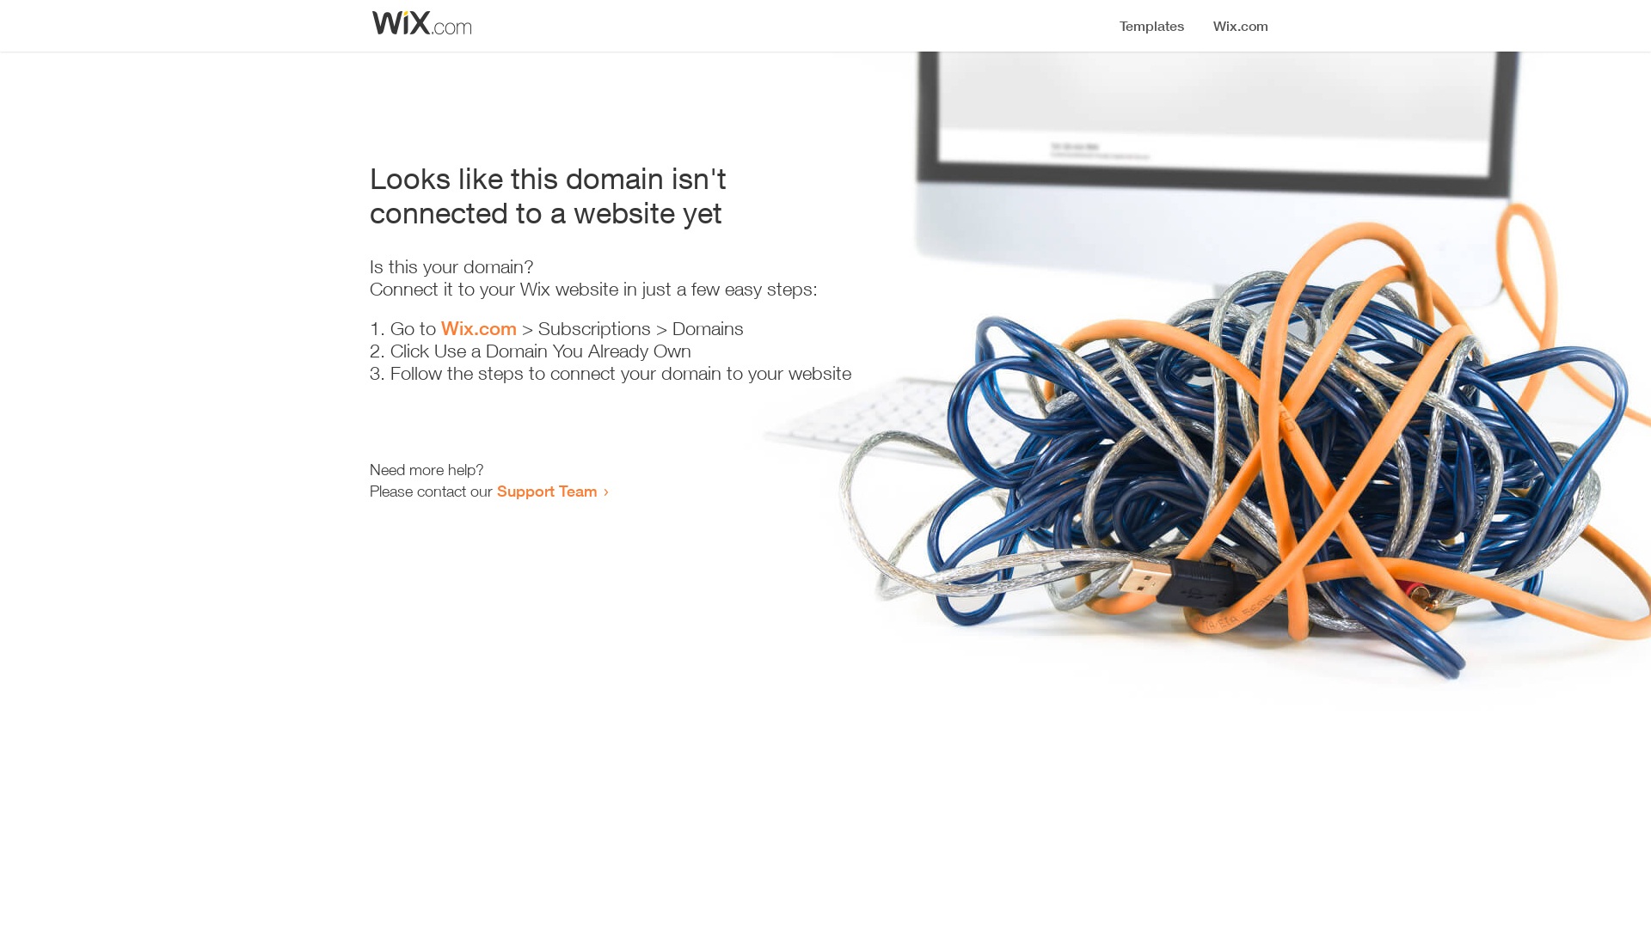 The height and width of the screenshot is (928, 1651). What do you see at coordinates (479, 328) in the screenshot?
I see `Wix.com` at bounding box center [479, 328].